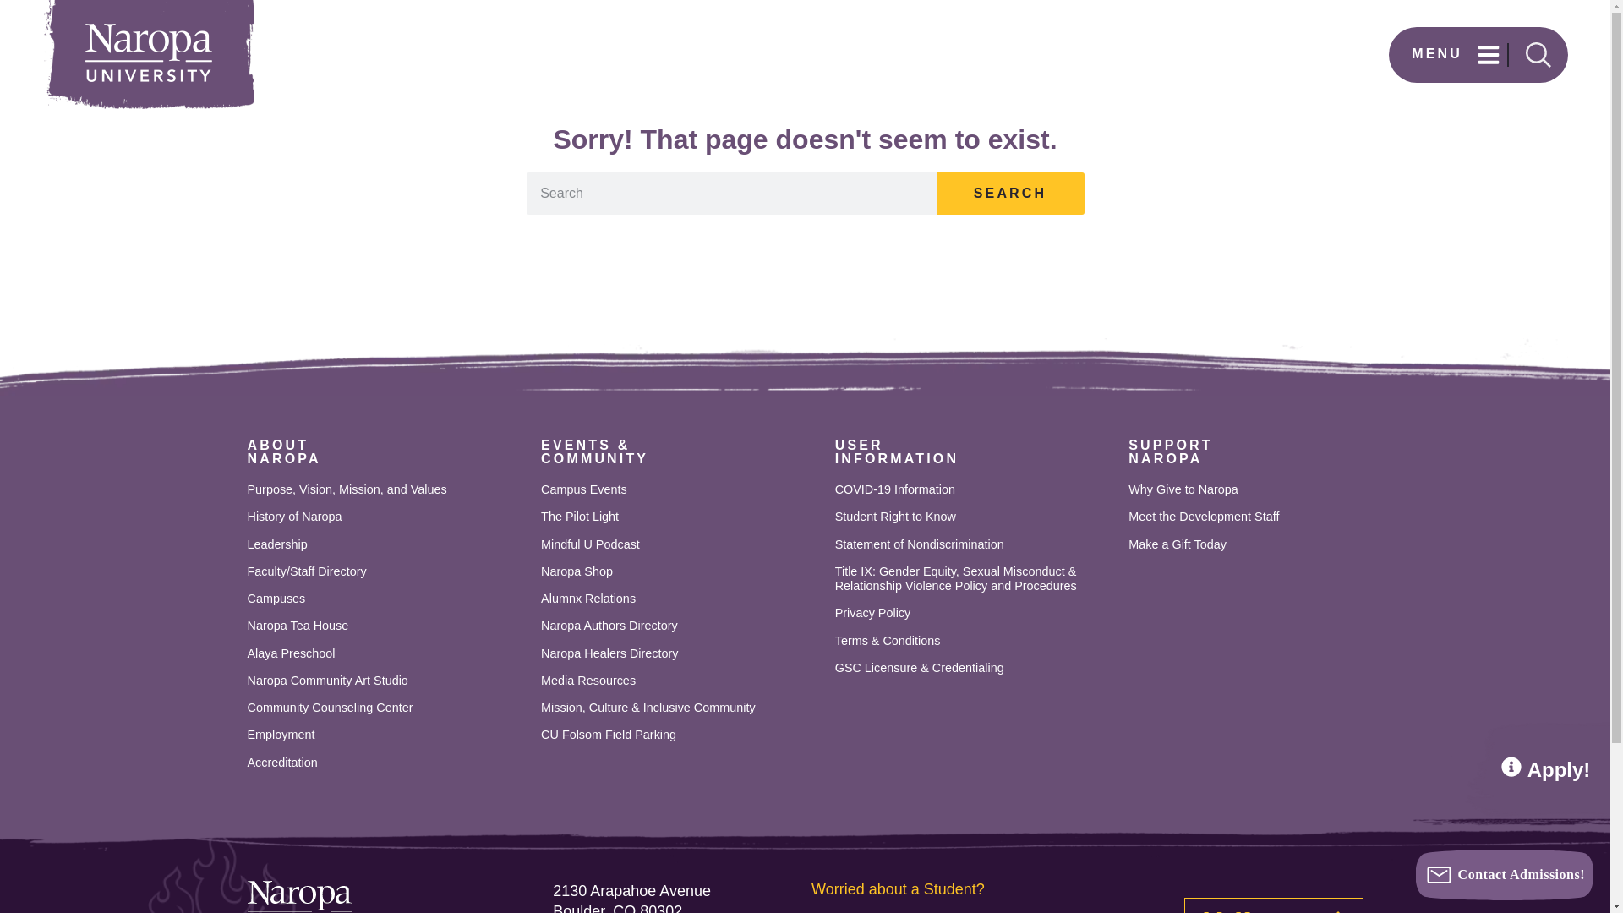 The image size is (1623, 913). I want to click on Campus Events, so click(385, 626).